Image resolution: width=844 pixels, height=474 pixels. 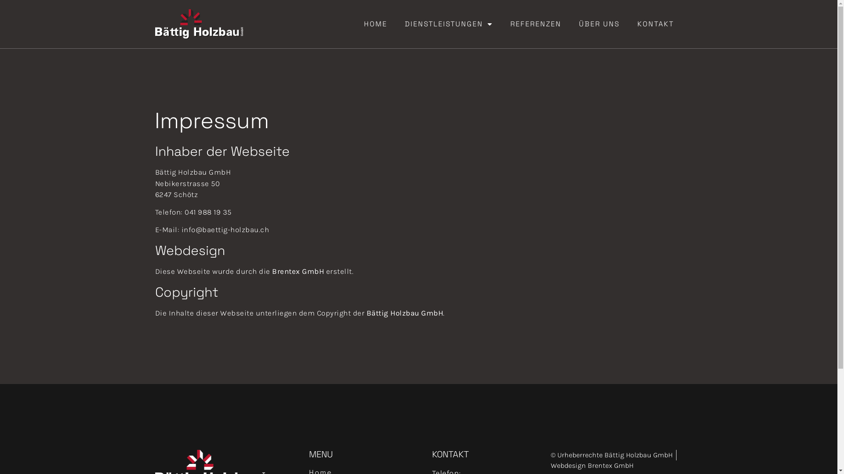 What do you see at coordinates (212, 230) in the screenshot?
I see `E-Mail: info@baettig-holzbau.ch` at bounding box center [212, 230].